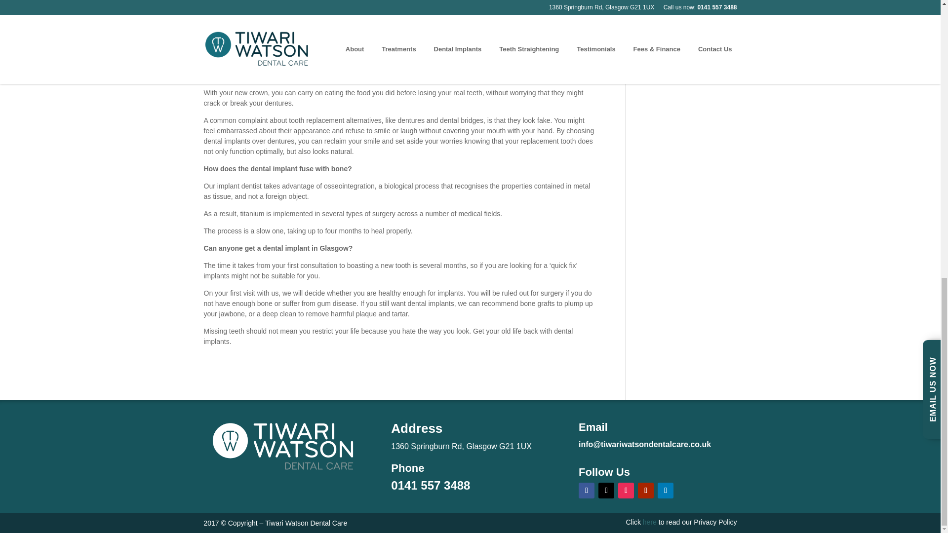 This screenshot has width=948, height=533. What do you see at coordinates (586, 491) in the screenshot?
I see `Follow on Facebook` at bounding box center [586, 491].